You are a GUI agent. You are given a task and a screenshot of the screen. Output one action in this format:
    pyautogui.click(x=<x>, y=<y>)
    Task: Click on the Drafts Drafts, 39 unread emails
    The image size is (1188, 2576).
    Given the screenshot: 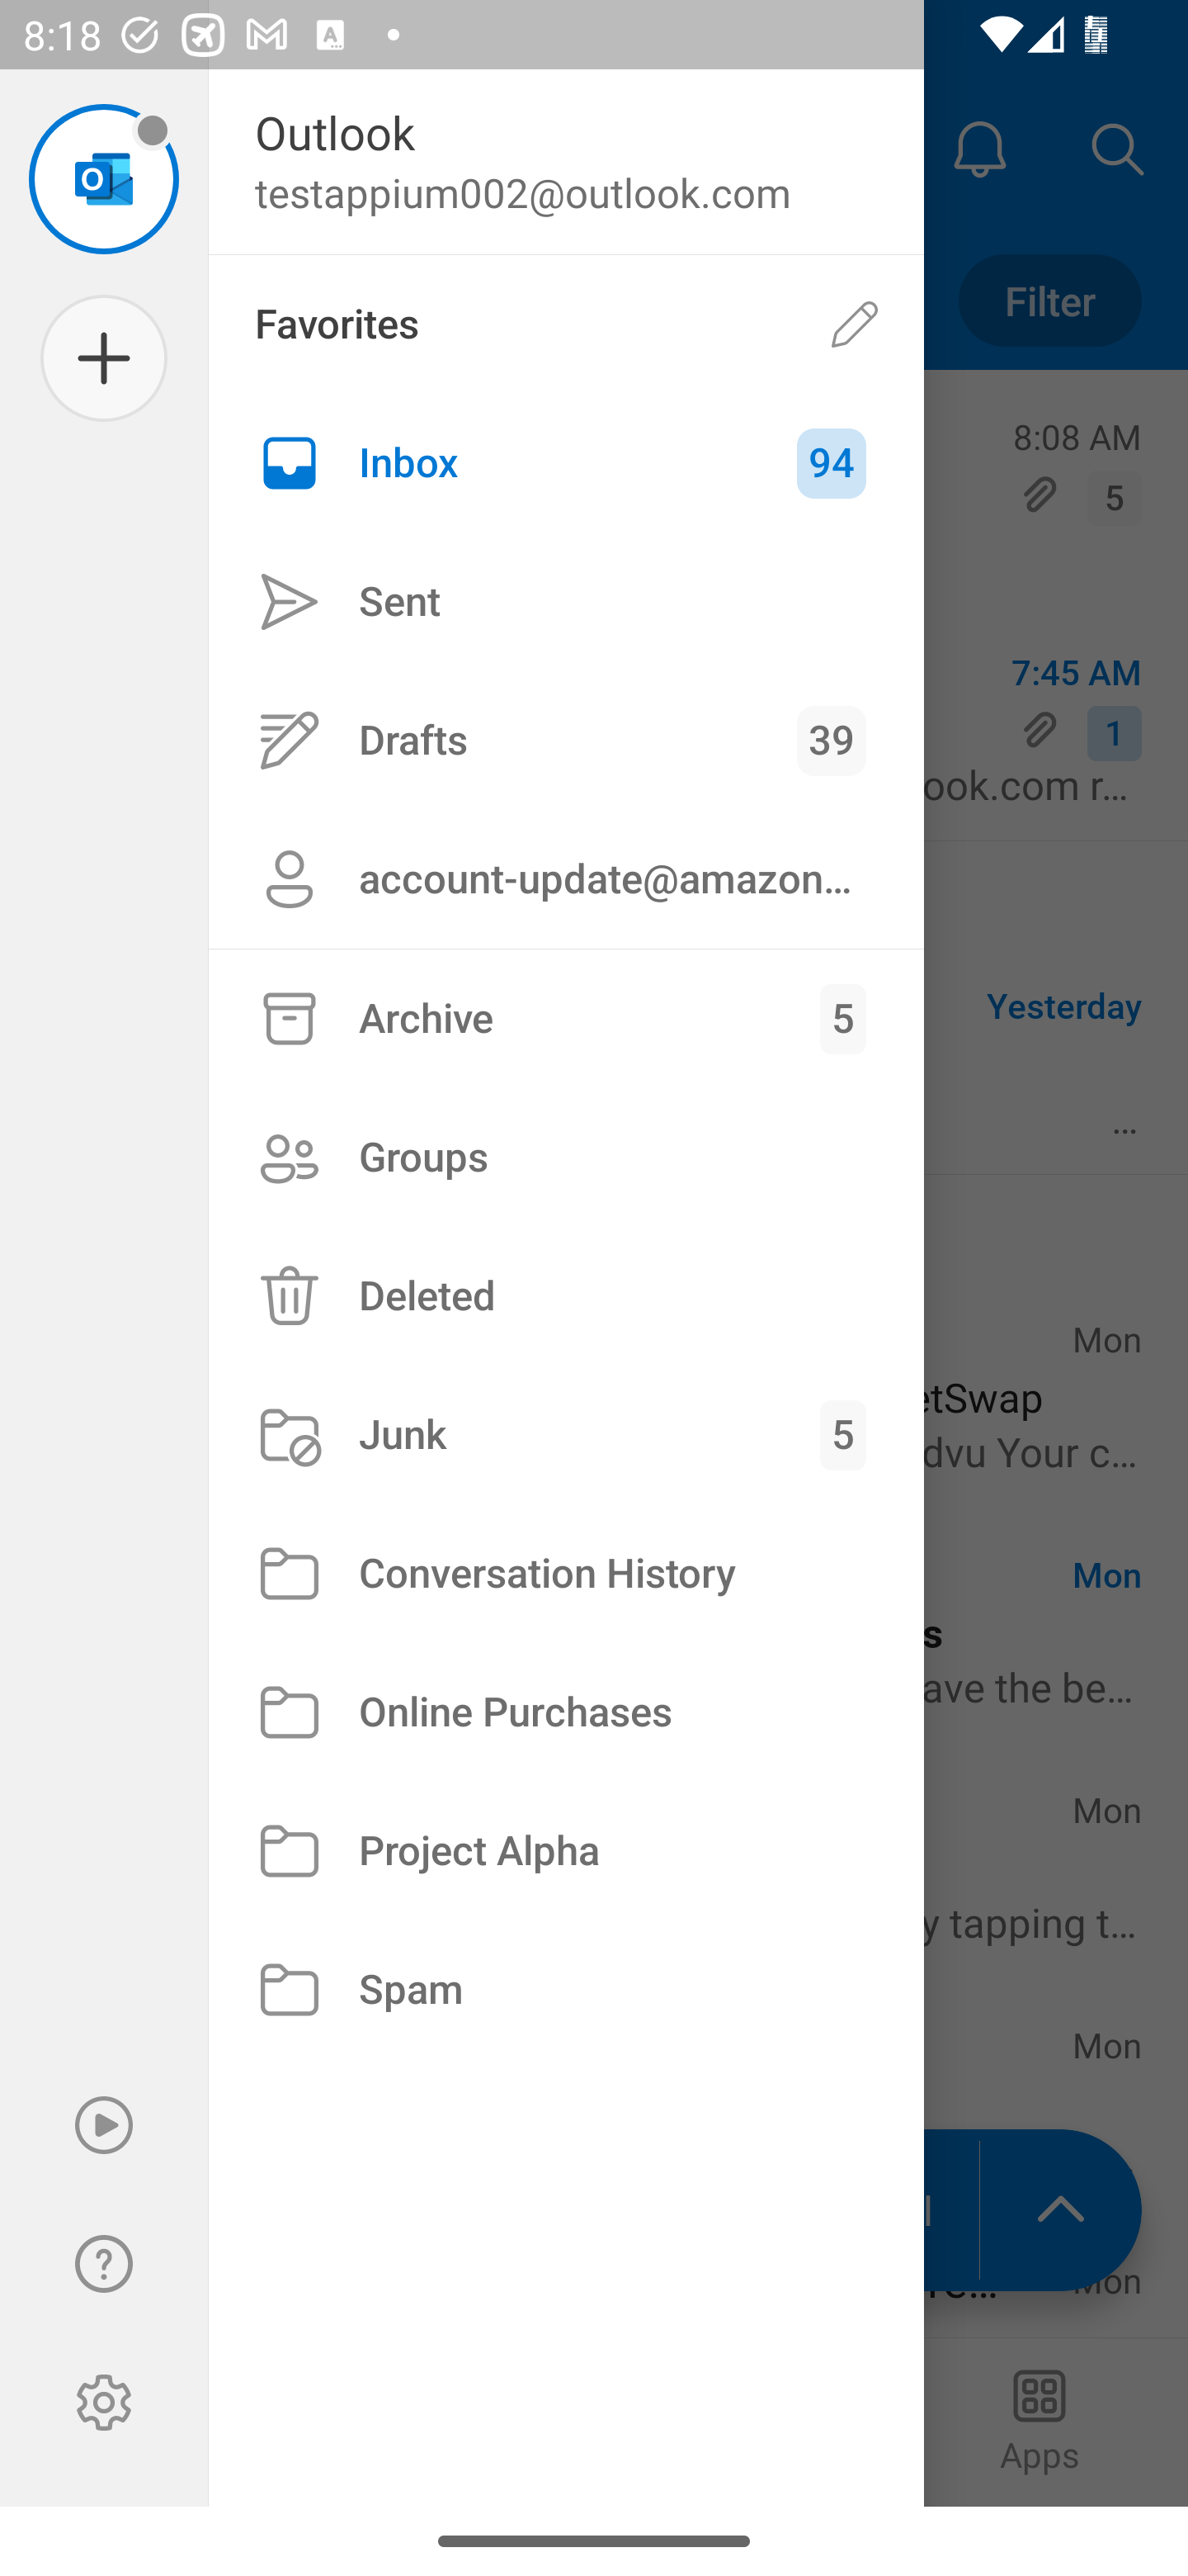 What is the action you would take?
    pyautogui.click(x=566, y=740)
    